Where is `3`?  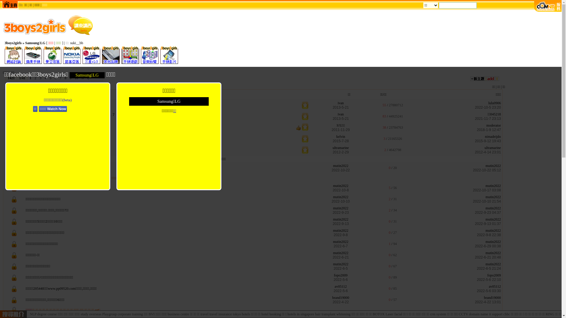
3 is located at coordinates (62, 104).